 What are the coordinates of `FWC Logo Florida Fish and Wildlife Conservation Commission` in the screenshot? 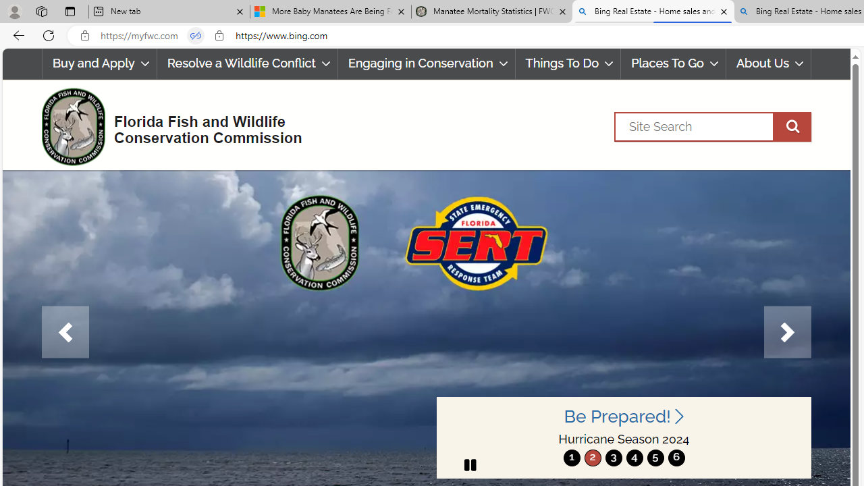 It's located at (166, 126).